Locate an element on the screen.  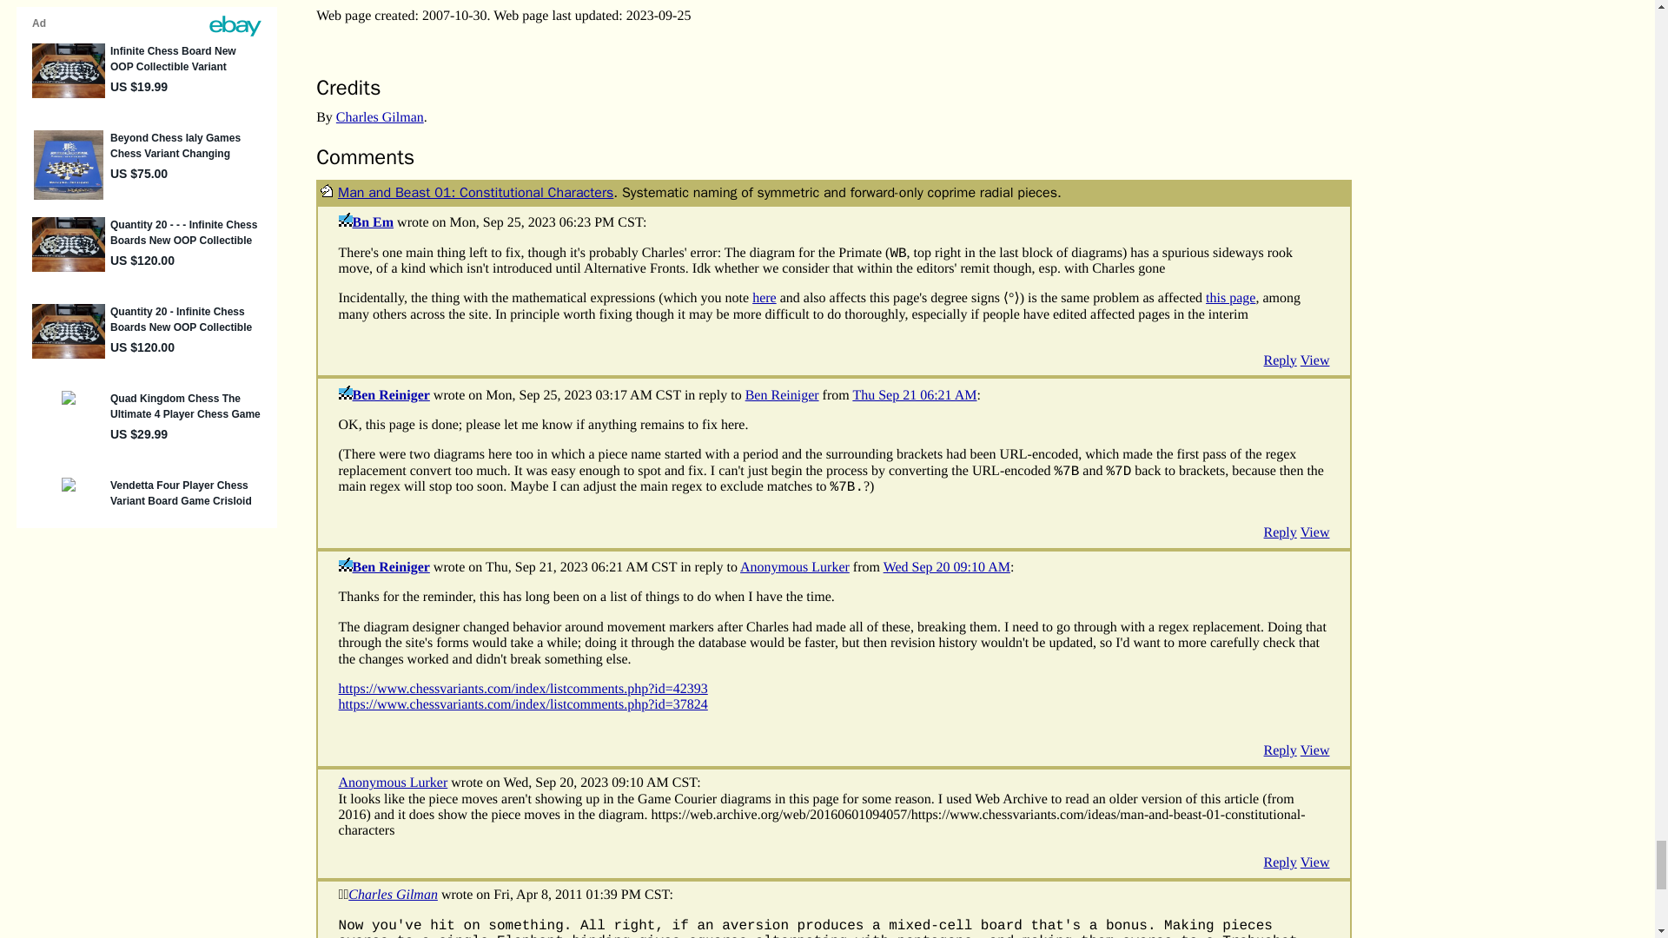
Editor is located at coordinates (345, 220).